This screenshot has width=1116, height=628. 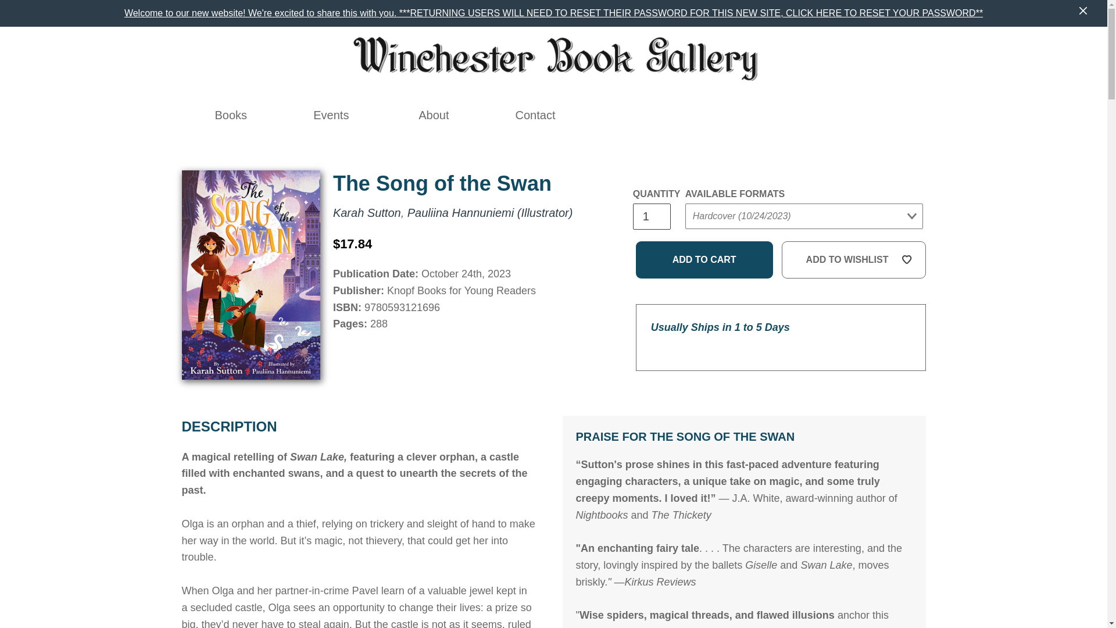 What do you see at coordinates (834, 115) in the screenshot?
I see `Cart` at bounding box center [834, 115].